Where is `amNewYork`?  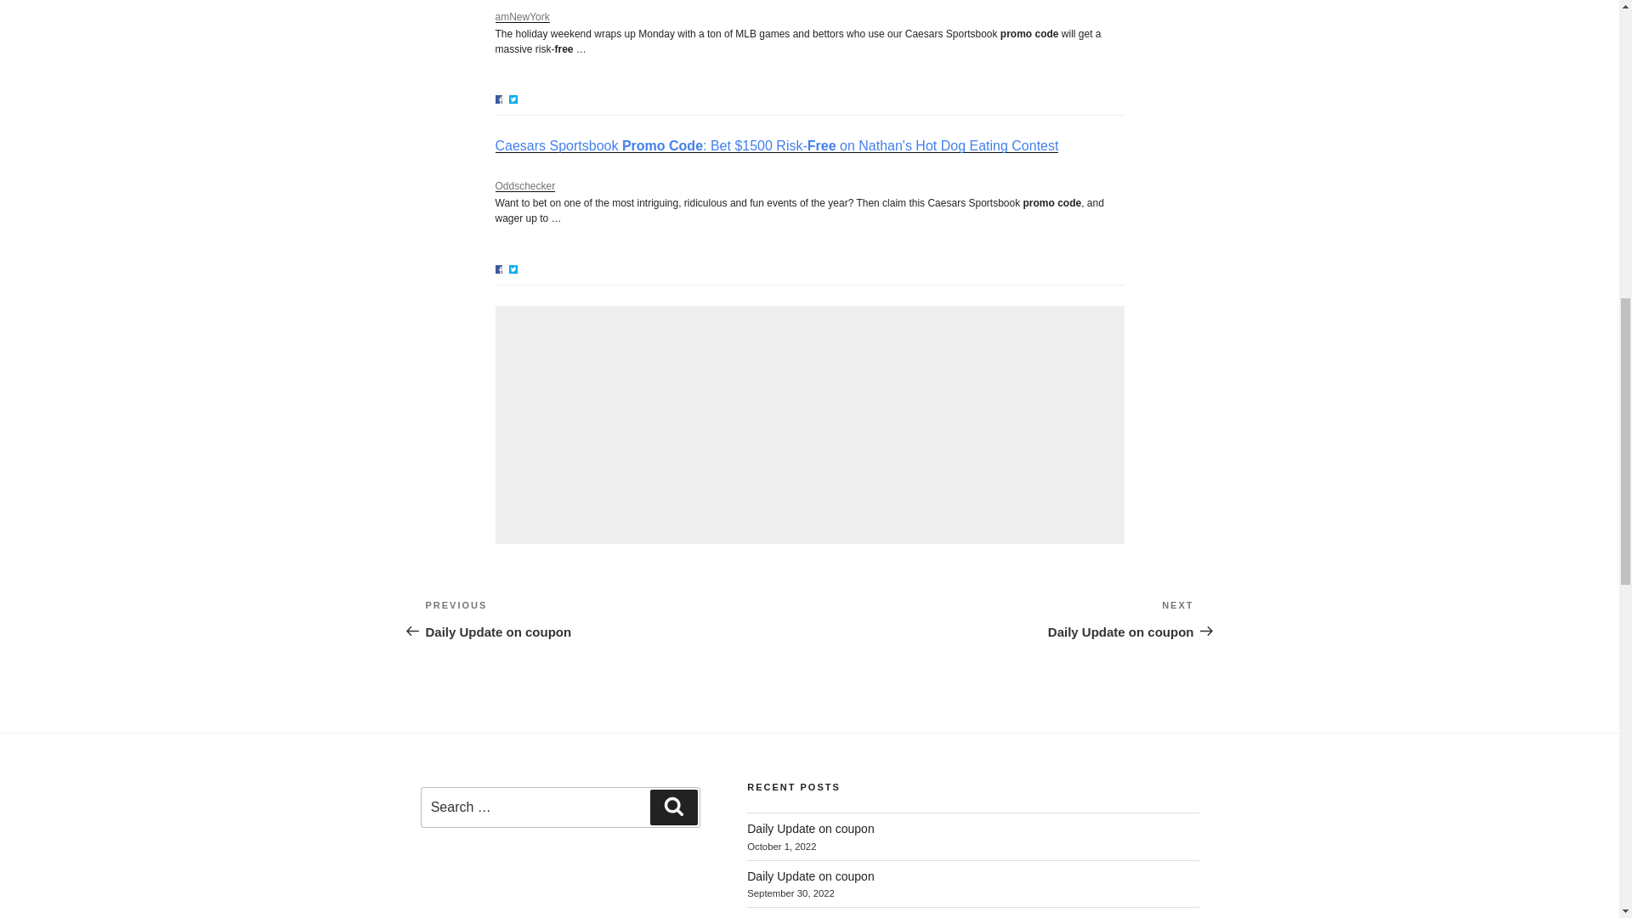
amNewYork is located at coordinates (617, 619).